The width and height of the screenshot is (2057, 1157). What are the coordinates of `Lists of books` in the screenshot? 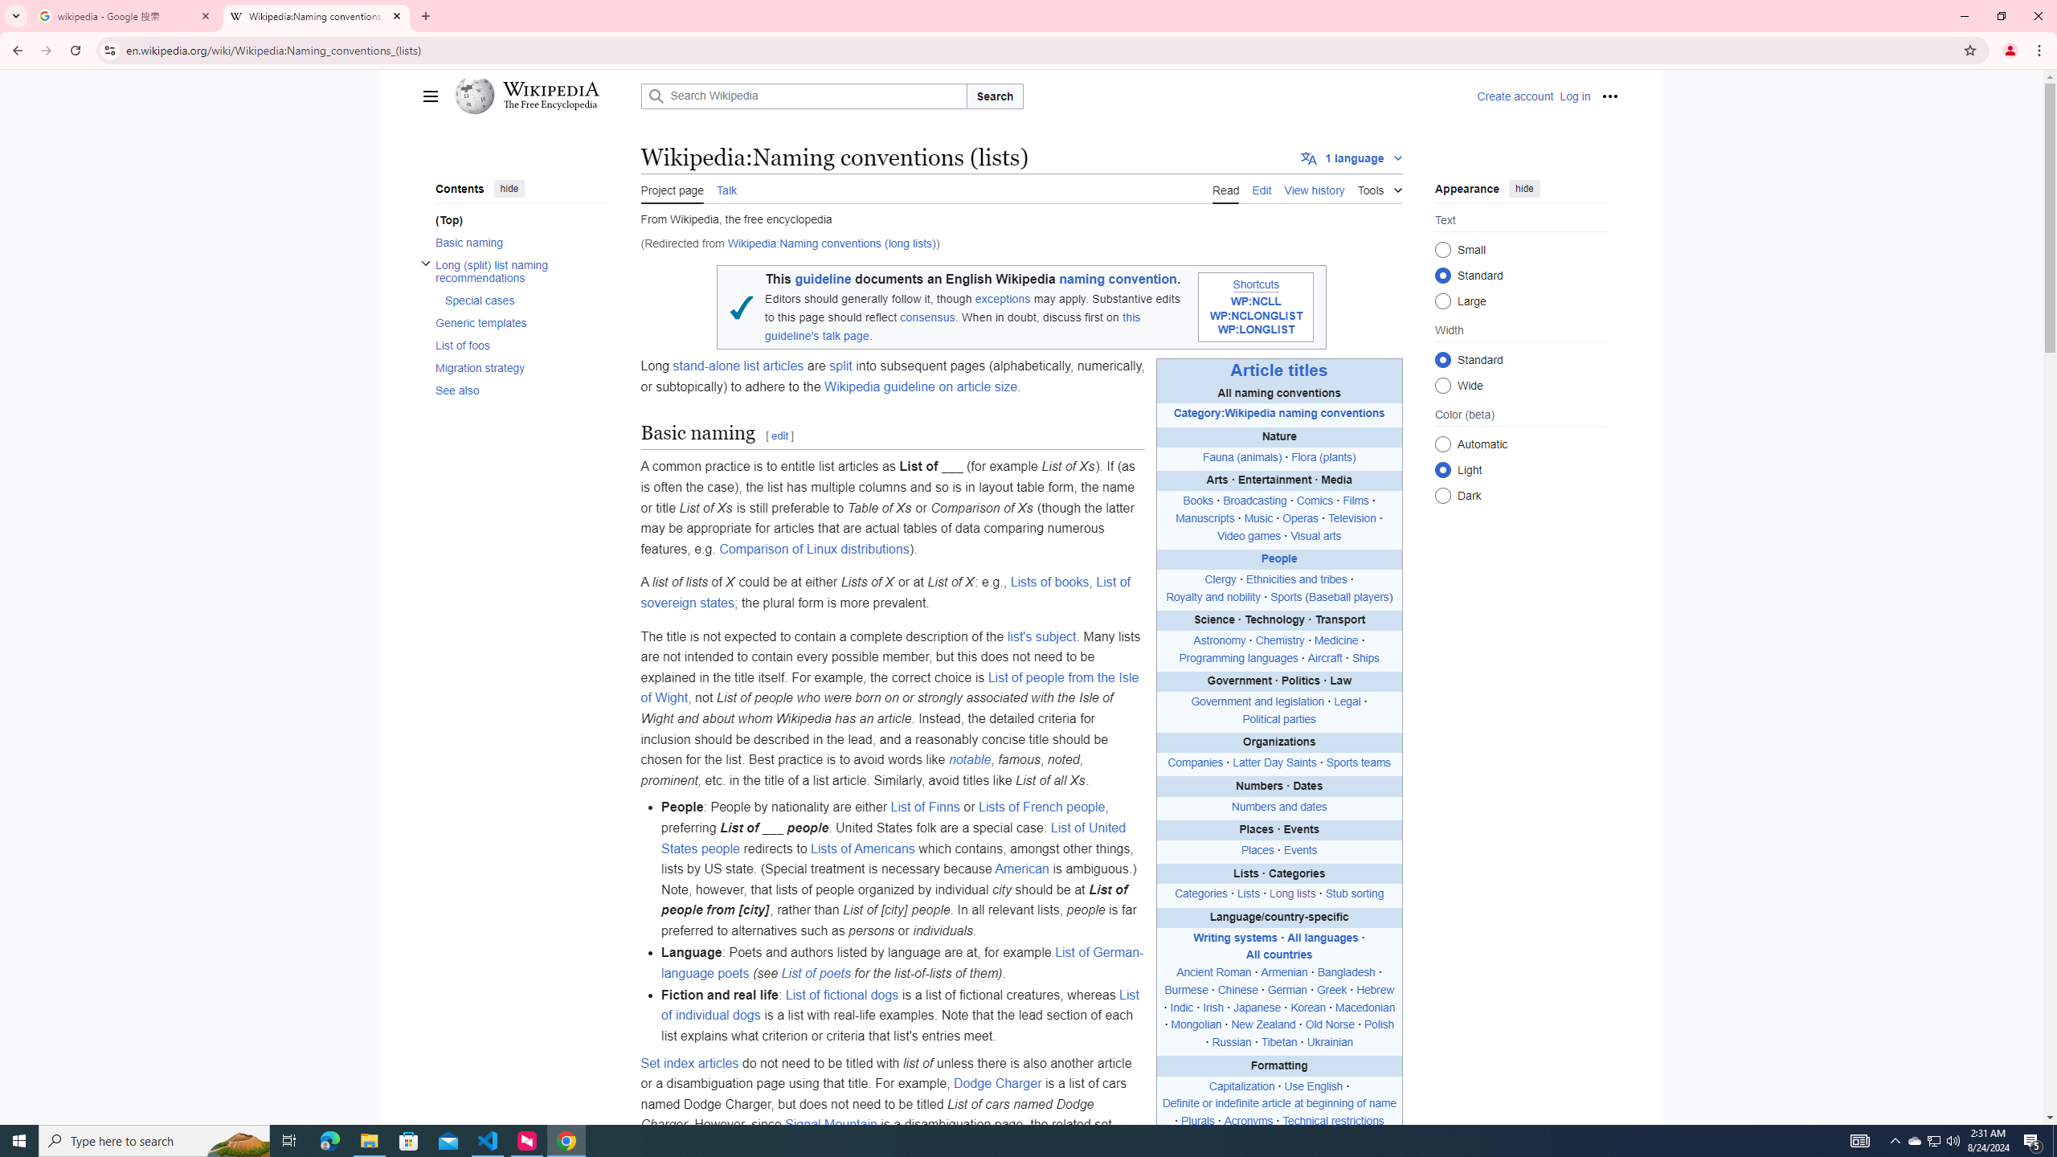 It's located at (1049, 582).